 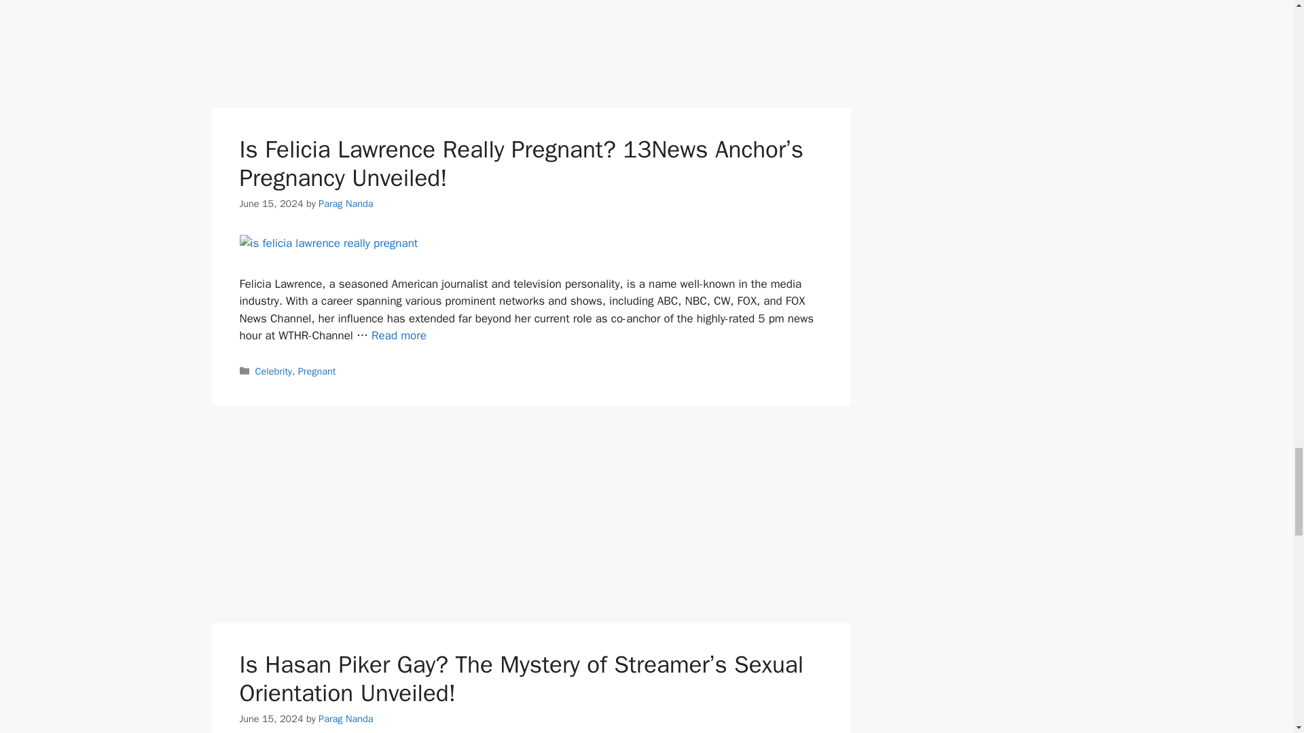 What do you see at coordinates (345, 203) in the screenshot?
I see `View all posts by Parag Nanda` at bounding box center [345, 203].